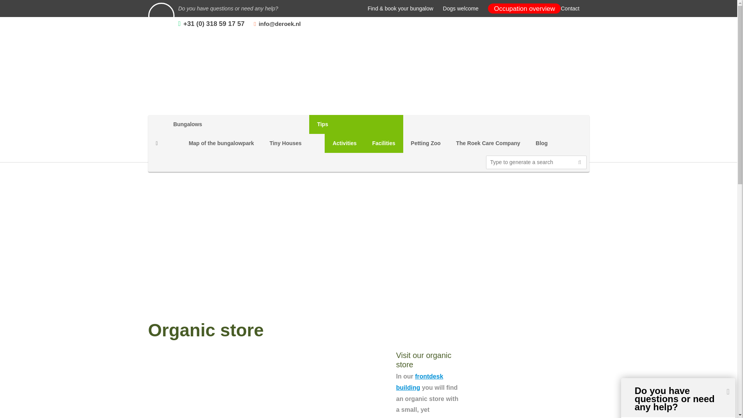  What do you see at coordinates (214, 124) in the screenshot?
I see `Bungalows` at bounding box center [214, 124].